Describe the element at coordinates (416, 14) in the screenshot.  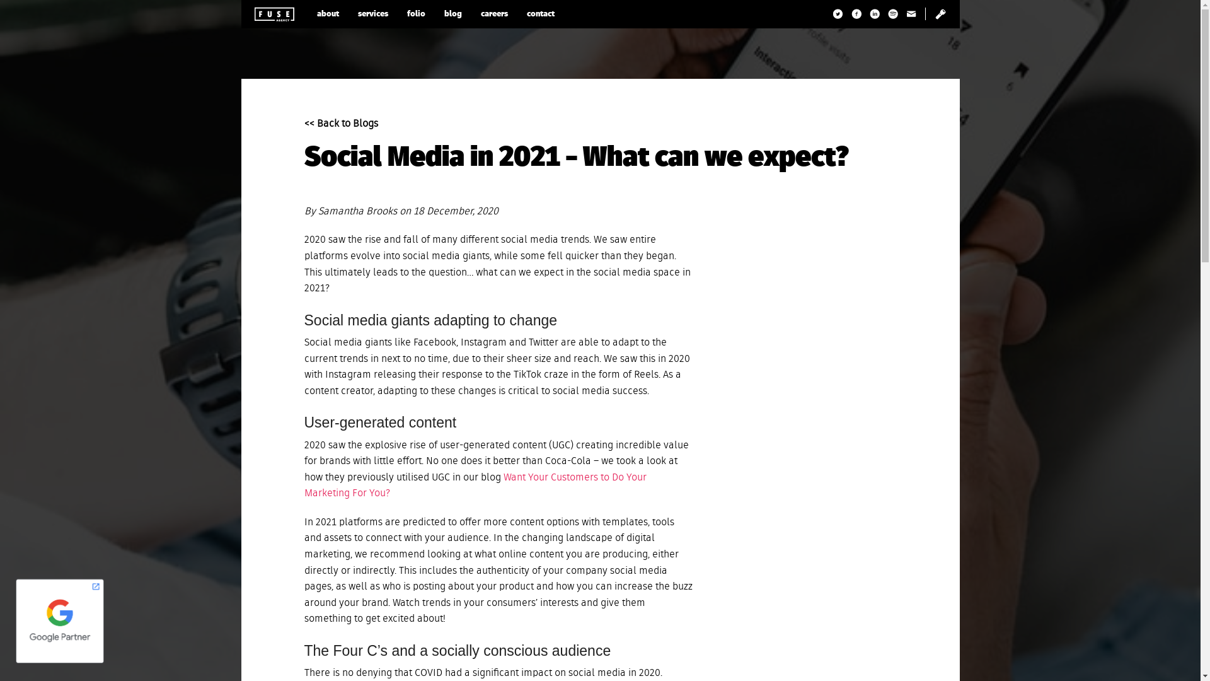
I see `folio` at that location.